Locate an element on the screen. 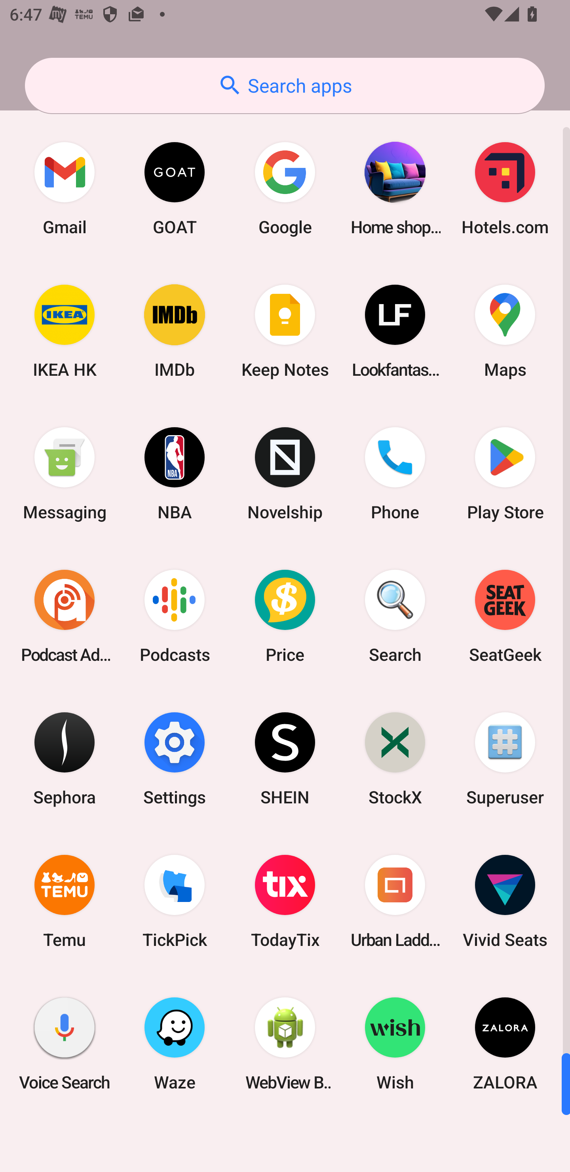 The width and height of the screenshot is (570, 1172). Maps is located at coordinates (505, 331).